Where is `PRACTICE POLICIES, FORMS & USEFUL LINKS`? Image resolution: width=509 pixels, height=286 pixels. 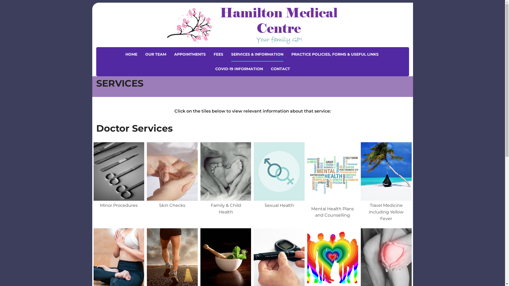
PRACTICE POLICIES, FORMS & USEFUL LINKS is located at coordinates (335, 55).